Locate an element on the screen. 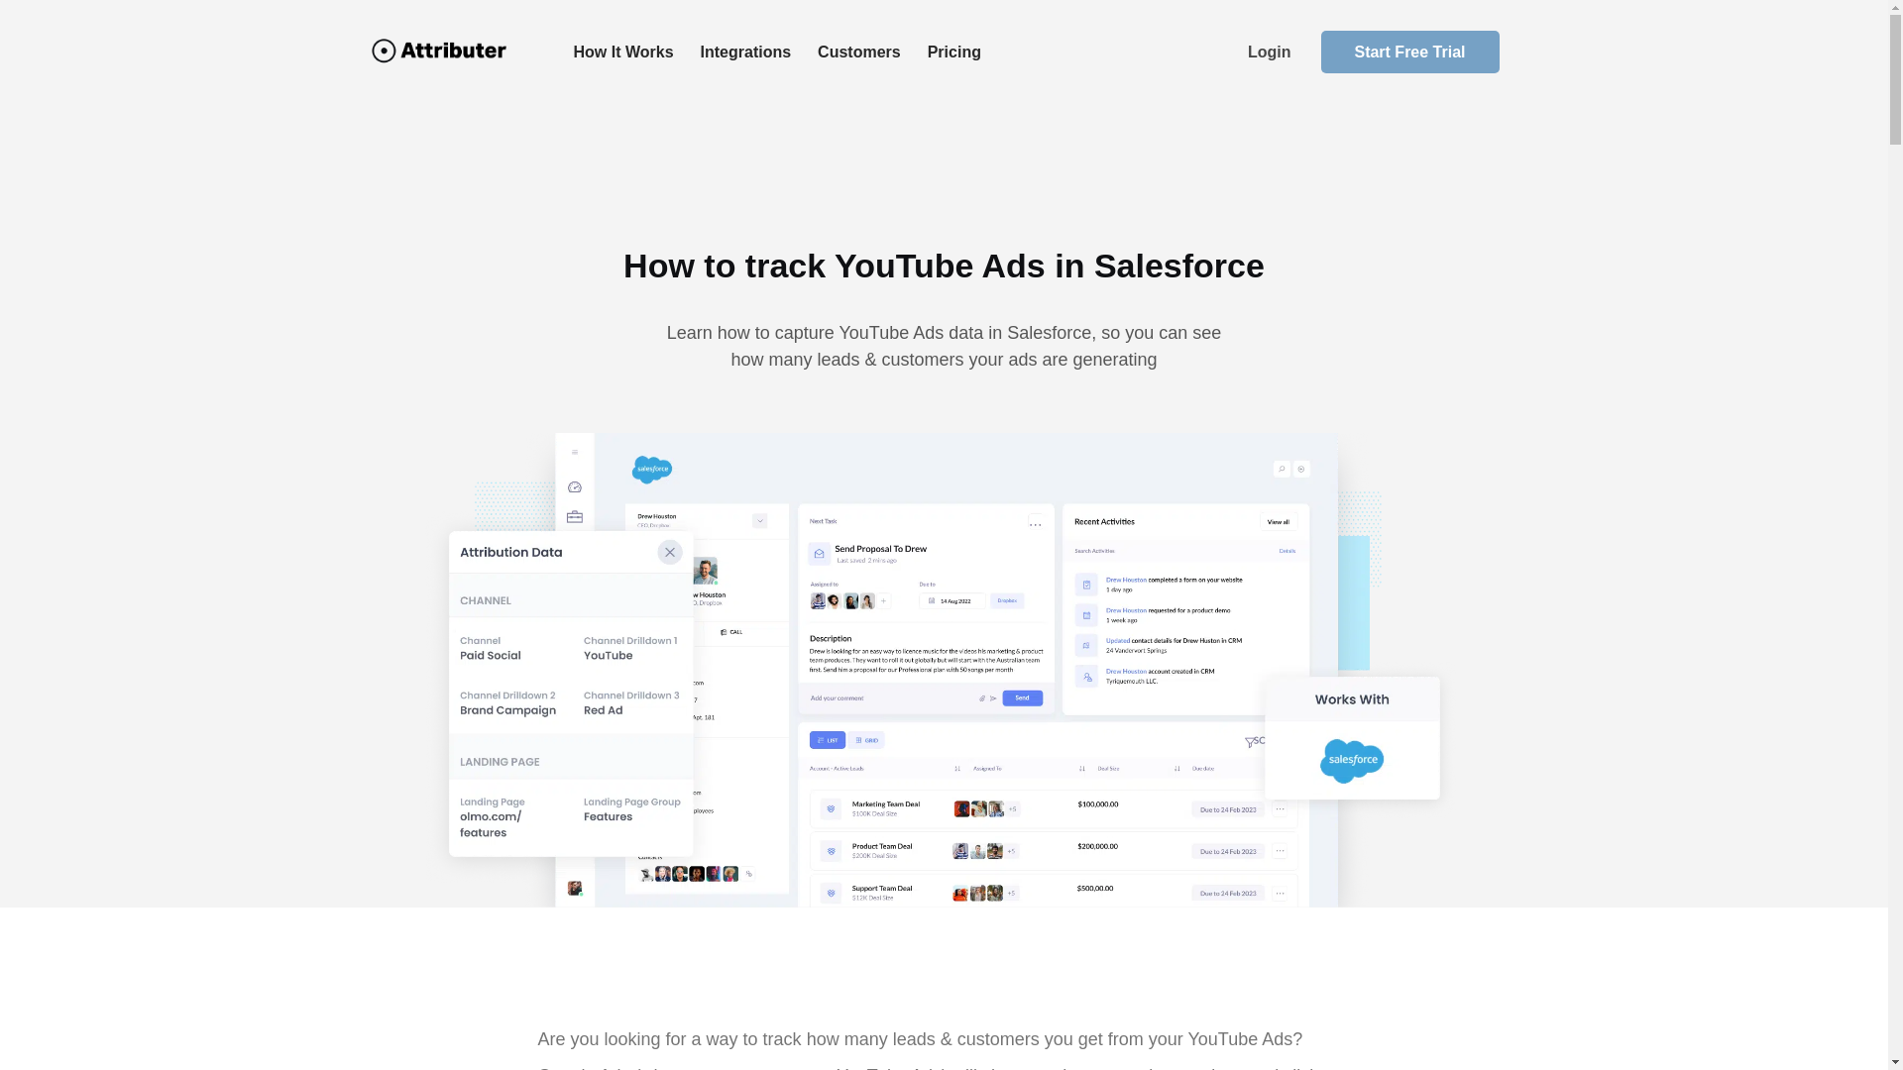 The height and width of the screenshot is (1070, 1903). Integrations is located at coordinates (745, 52).